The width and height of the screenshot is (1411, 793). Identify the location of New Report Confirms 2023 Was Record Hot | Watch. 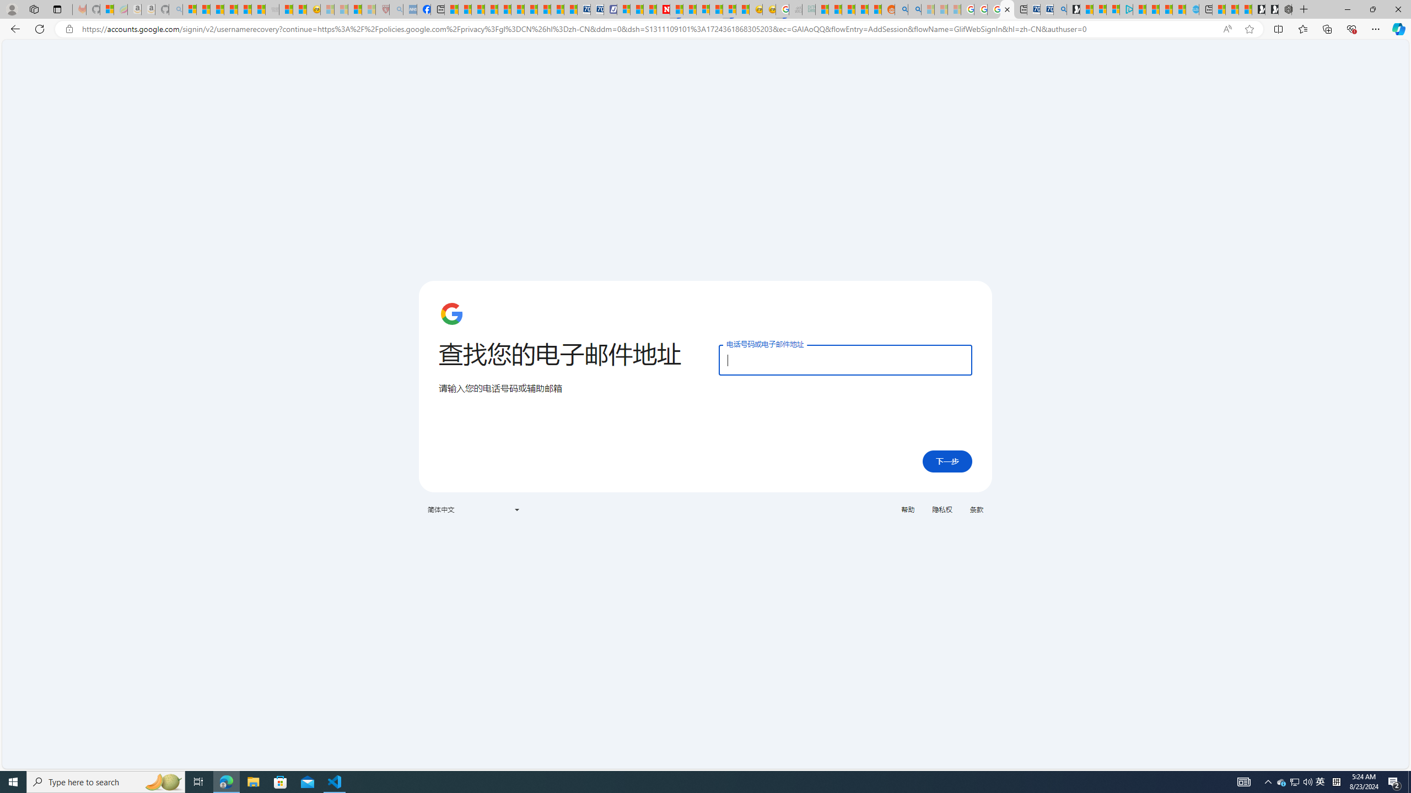
(245, 9).